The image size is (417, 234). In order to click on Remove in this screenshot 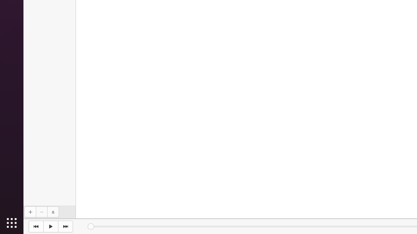, I will do `click(42, 212)`.